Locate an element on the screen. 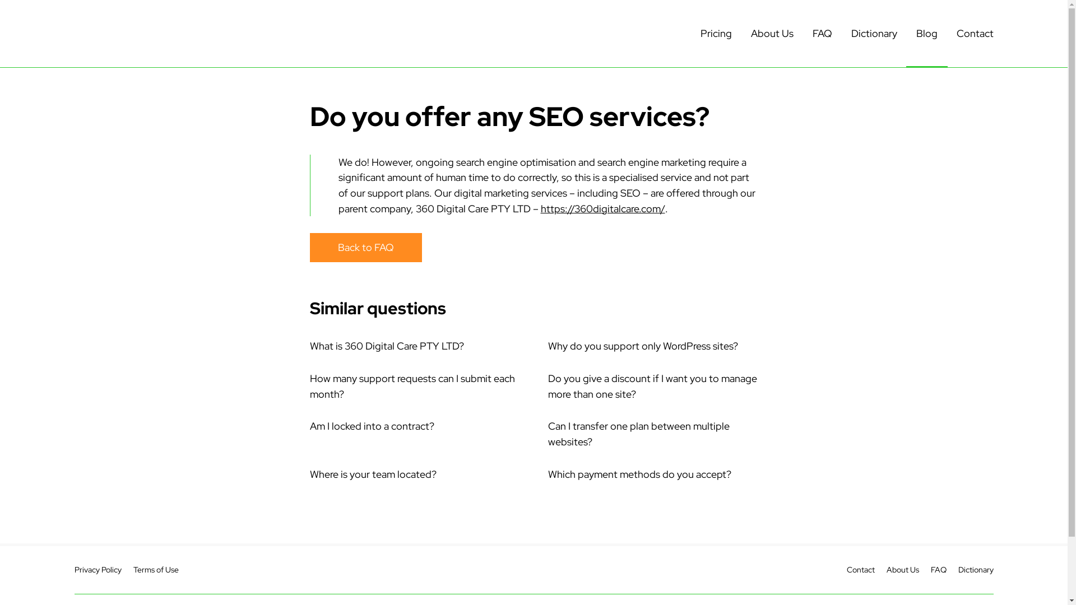  About Us is located at coordinates (903, 570).